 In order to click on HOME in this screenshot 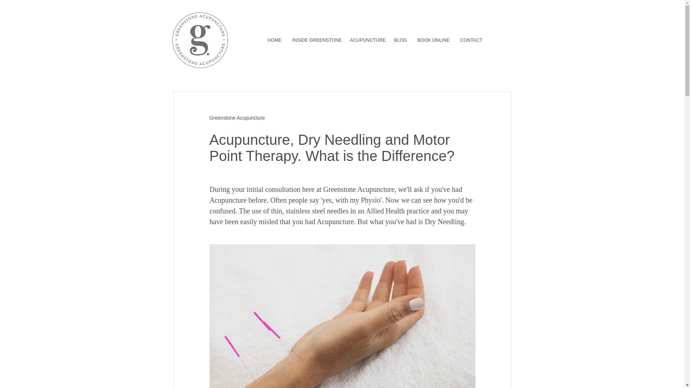, I will do `click(274, 40)`.